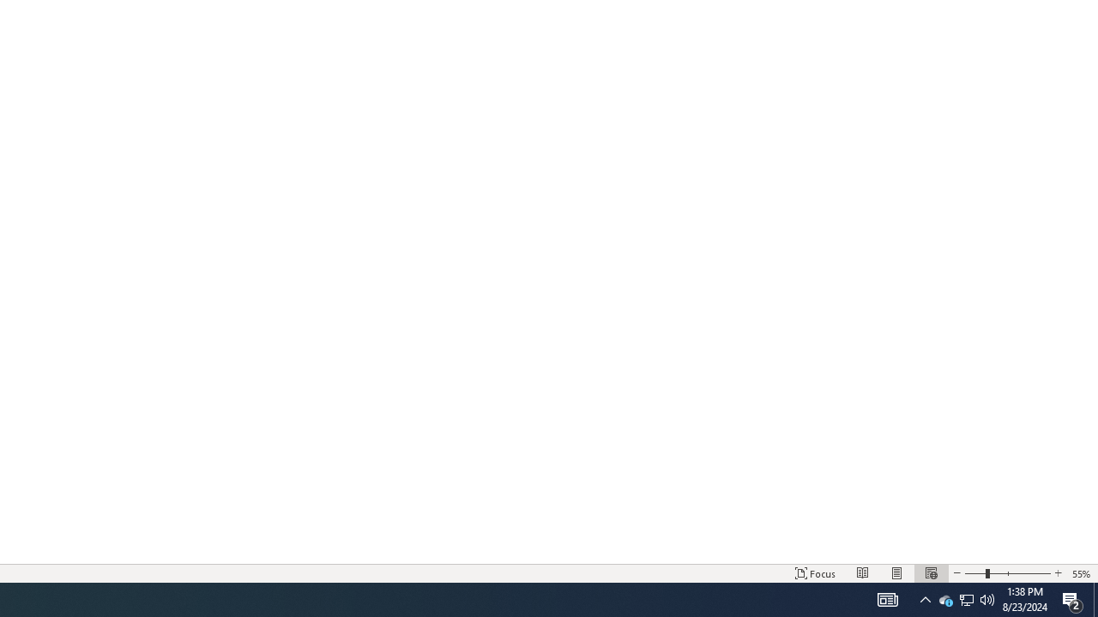  Describe the element at coordinates (1082, 572) in the screenshot. I see `Zoom 55%` at that location.